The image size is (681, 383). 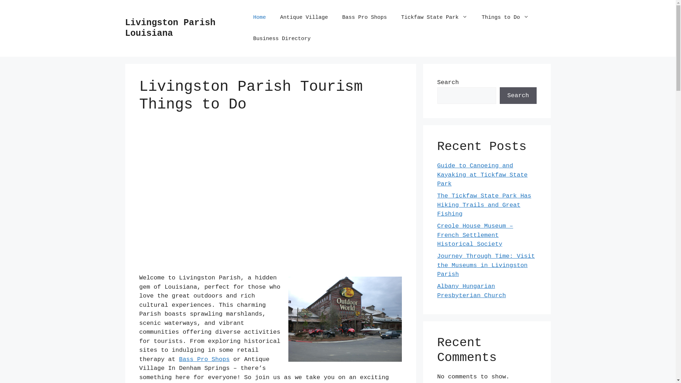 What do you see at coordinates (518, 96) in the screenshot?
I see `Search` at bounding box center [518, 96].